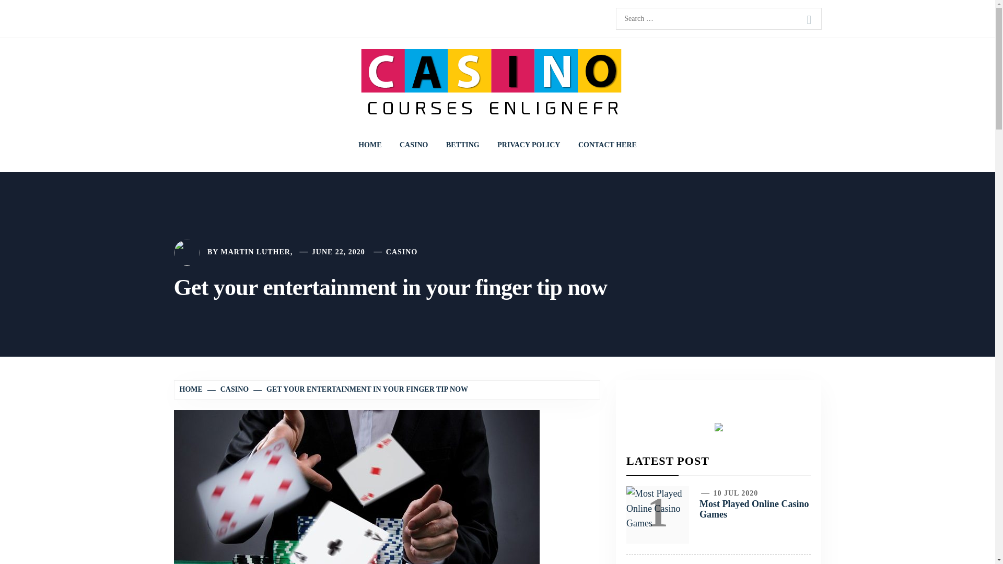  Describe the element at coordinates (414, 145) in the screenshot. I see `CASINO` at that location.